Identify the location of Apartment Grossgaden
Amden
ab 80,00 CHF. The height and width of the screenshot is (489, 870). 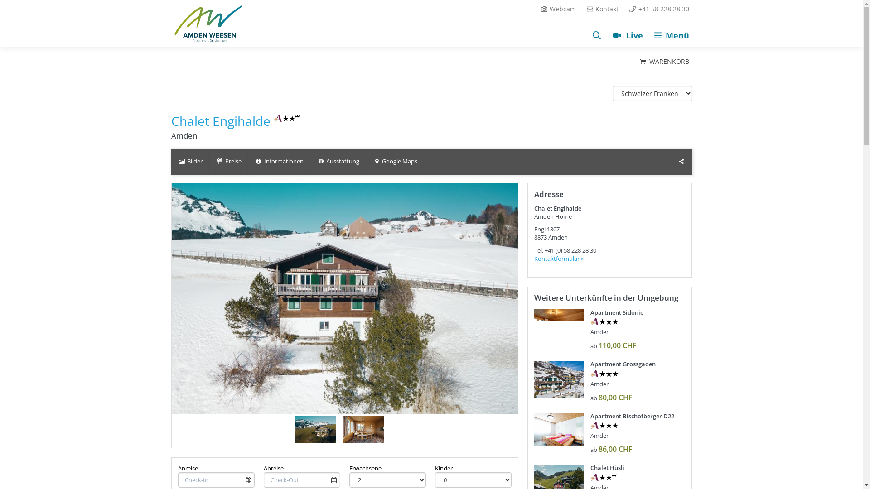
(610, 379).